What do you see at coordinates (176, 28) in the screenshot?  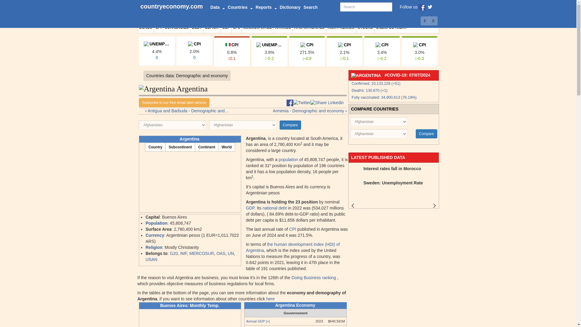 I see `CURRENCIES` at bounding box center [176, 28].